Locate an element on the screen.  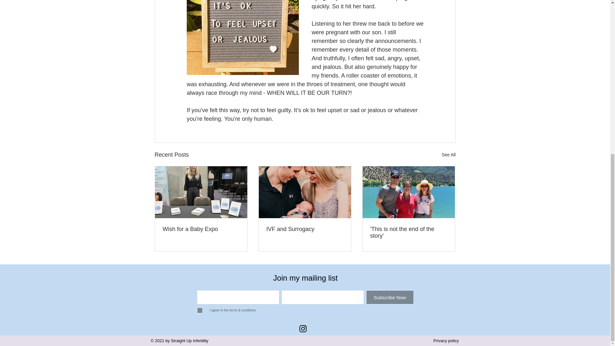
'This is not the end of the story' is located at coordinates (408, 233).